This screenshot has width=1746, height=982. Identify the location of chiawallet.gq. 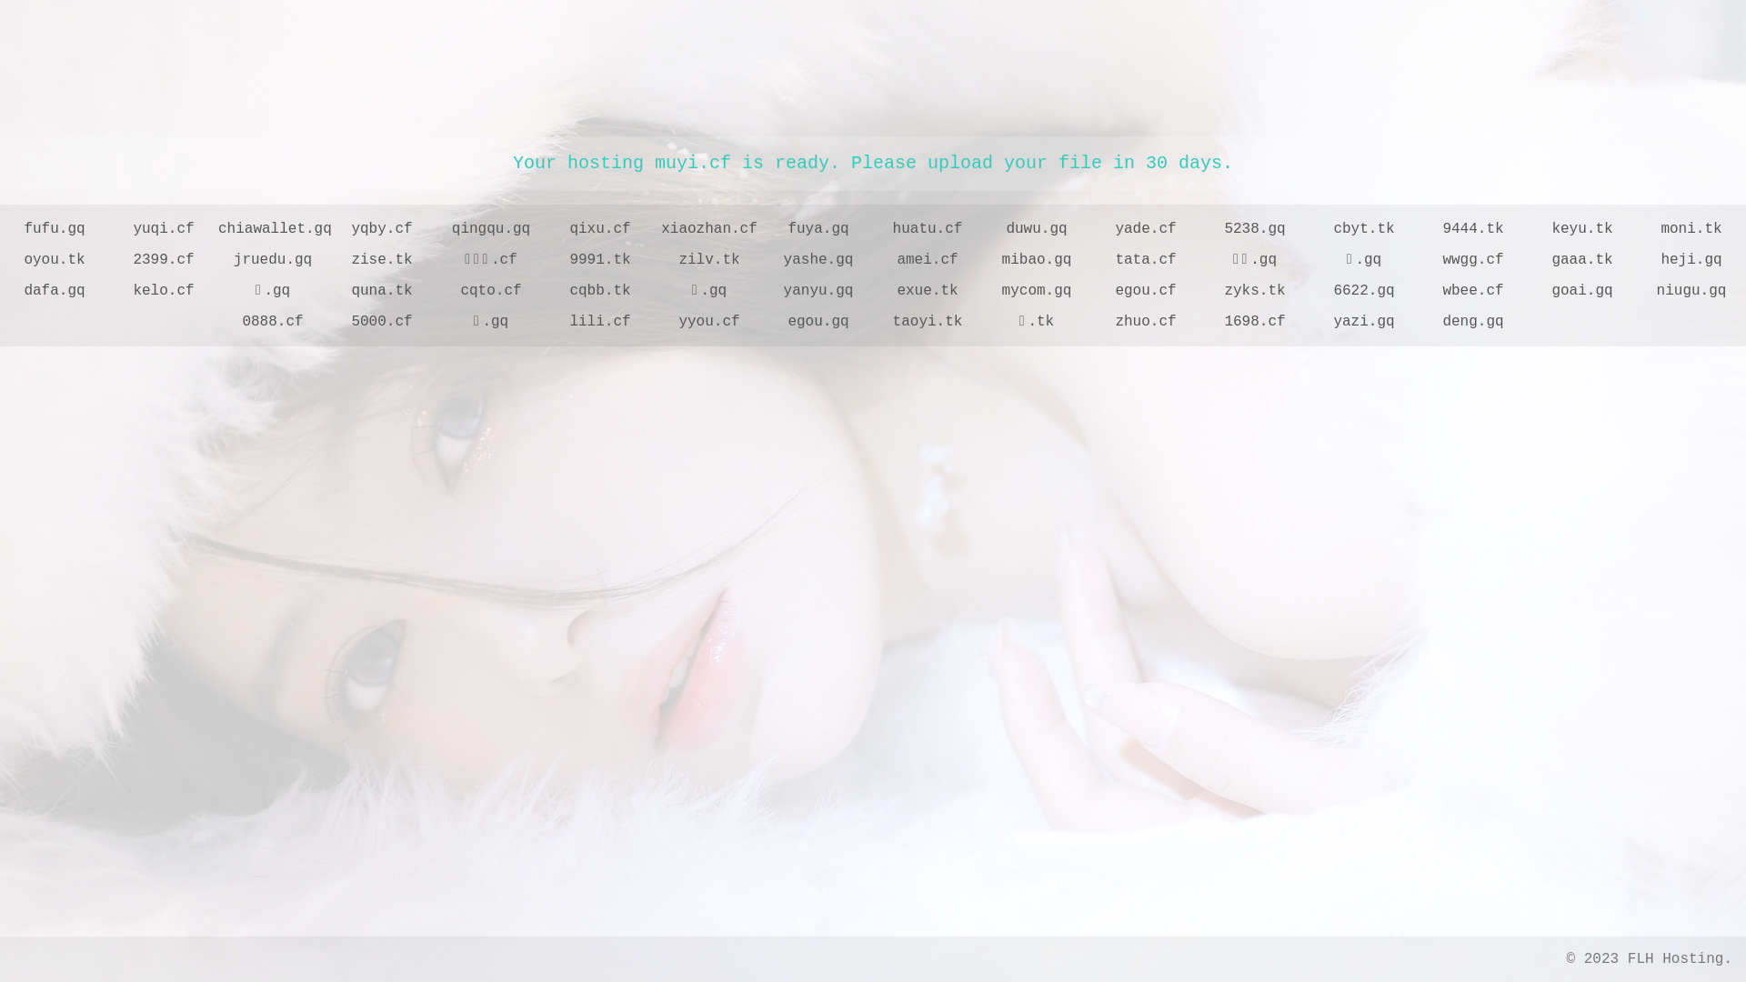
(273, 229).